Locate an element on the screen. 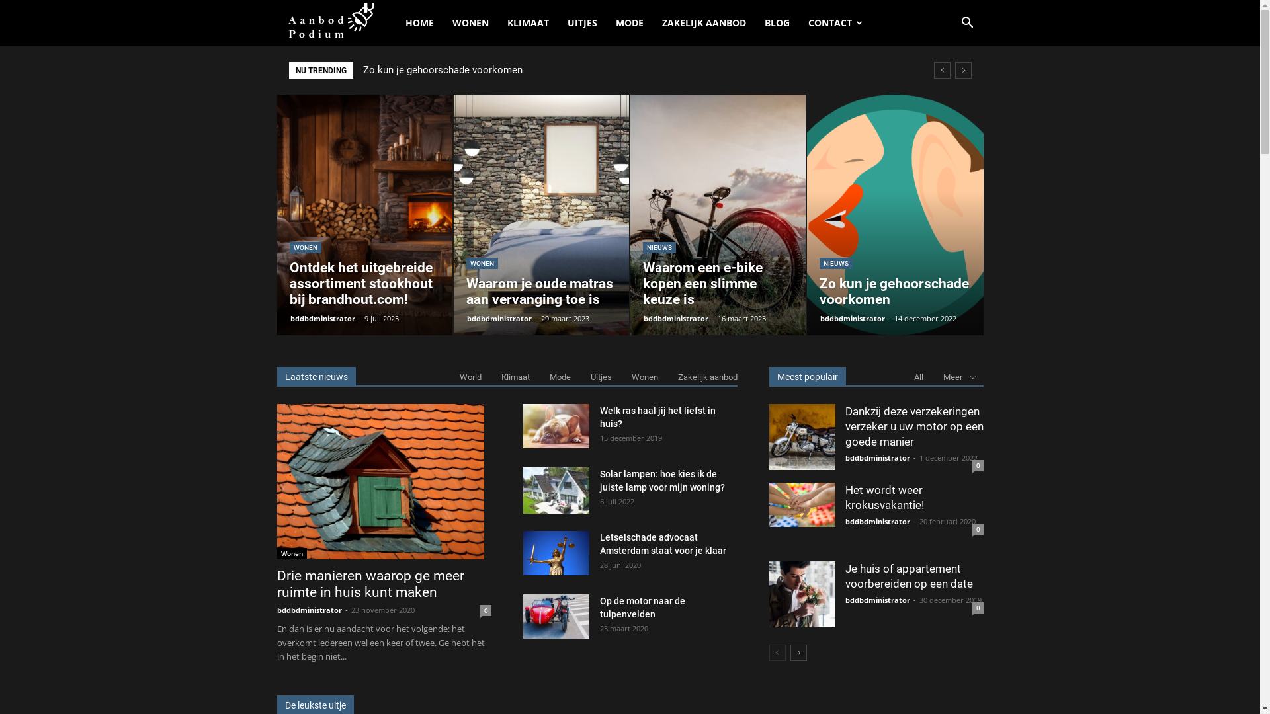 The image size is (1270, 714). Letselschade advocaat Amsterdam staat voor je klaar is located at coordinates (663, 544).